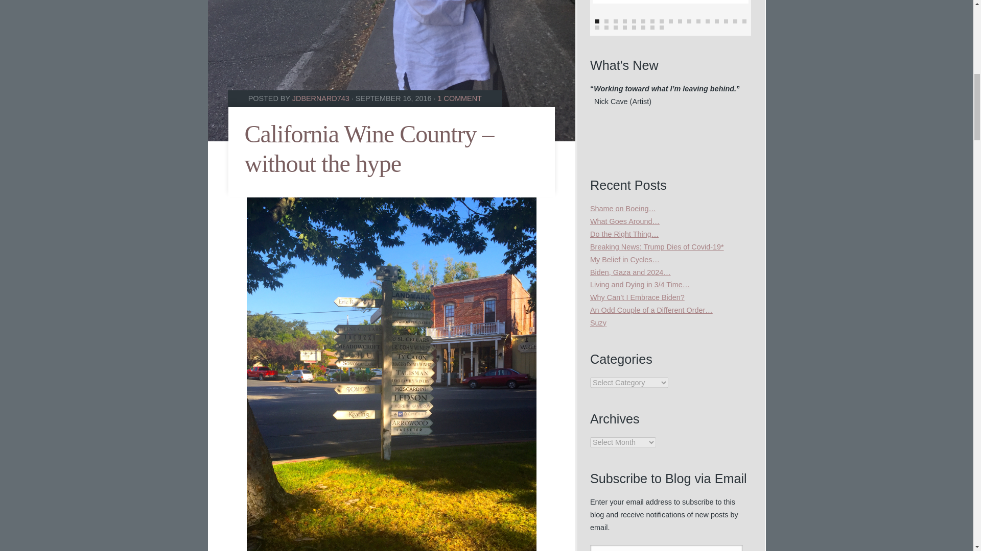 This screenshot has height=551, width=981. What do you see at coordinates (321, 98) in the screenshot?
I see `JDBERNARD743` at bounding box center [321, 98].